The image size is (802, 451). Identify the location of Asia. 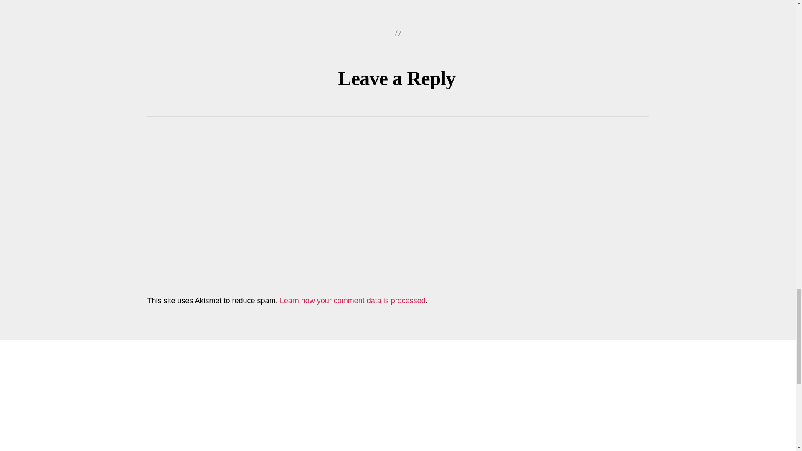
(530, 436).